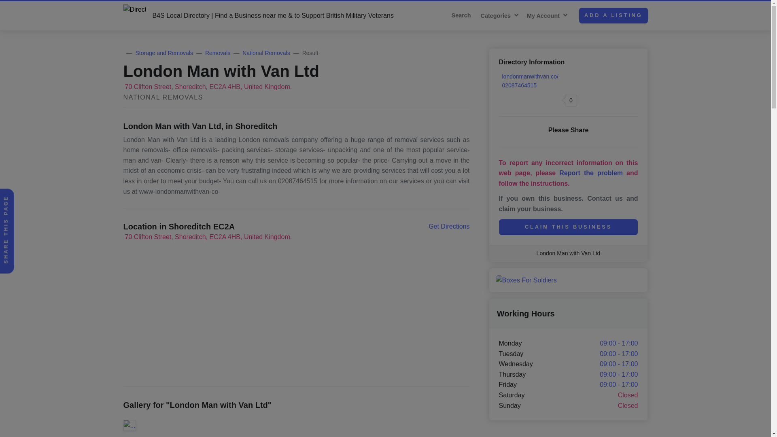 This screenshot has height=437, width=777. I want to click on Website, so click(530, 76).